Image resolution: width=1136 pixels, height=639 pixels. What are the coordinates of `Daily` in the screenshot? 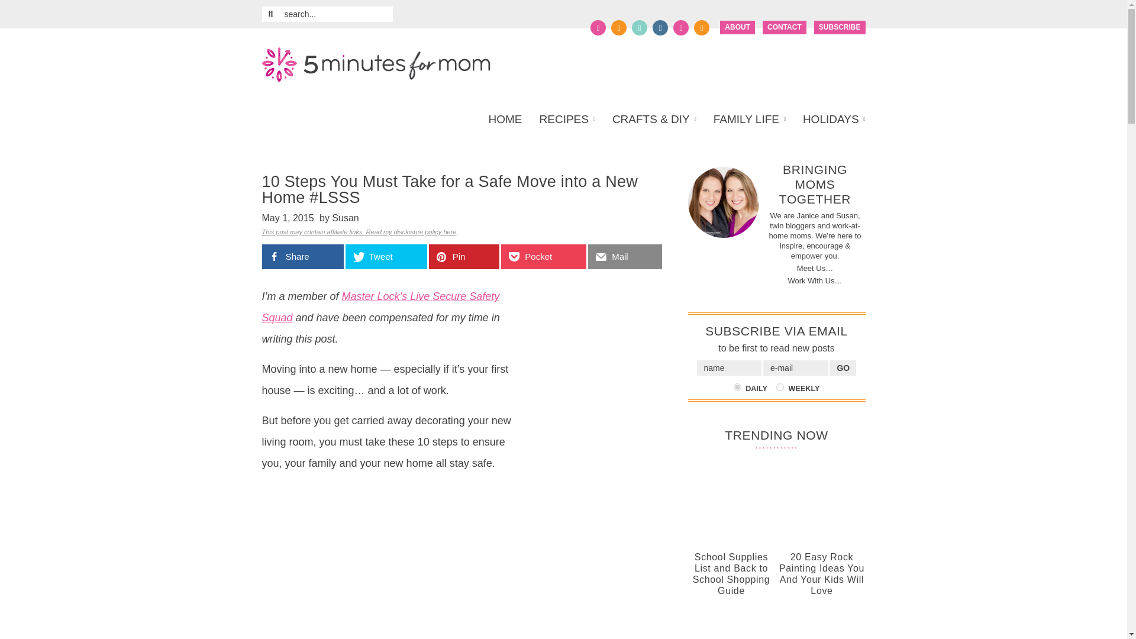 It's located at (737, 387).